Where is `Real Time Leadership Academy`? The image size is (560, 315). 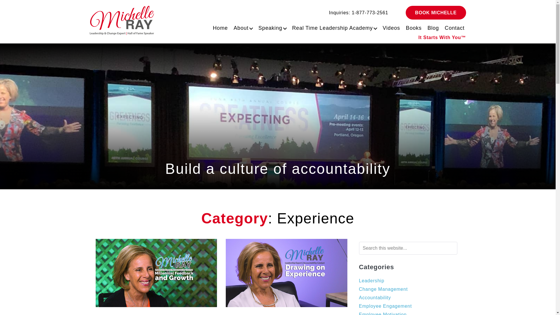 Real Time Leadership Academy is located at coordinates (333, 27).